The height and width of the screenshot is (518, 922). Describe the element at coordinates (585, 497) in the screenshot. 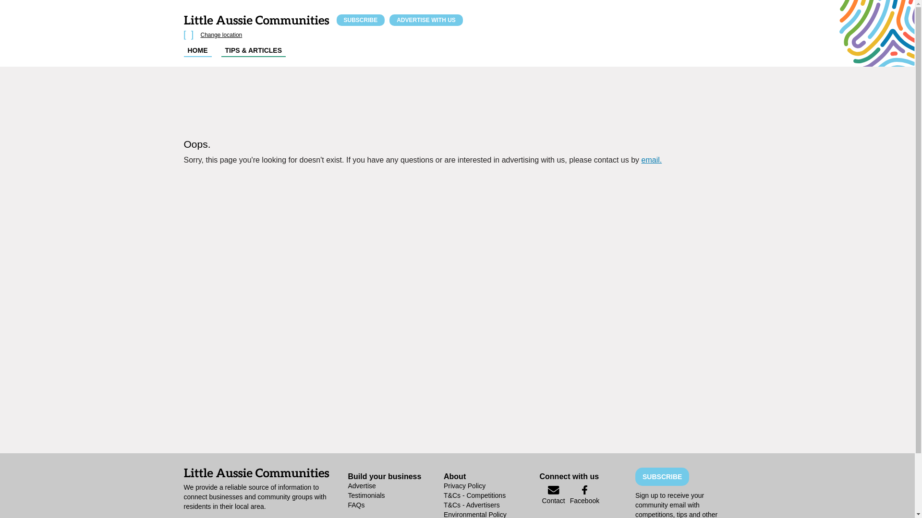

I see `Facebook` at that location.